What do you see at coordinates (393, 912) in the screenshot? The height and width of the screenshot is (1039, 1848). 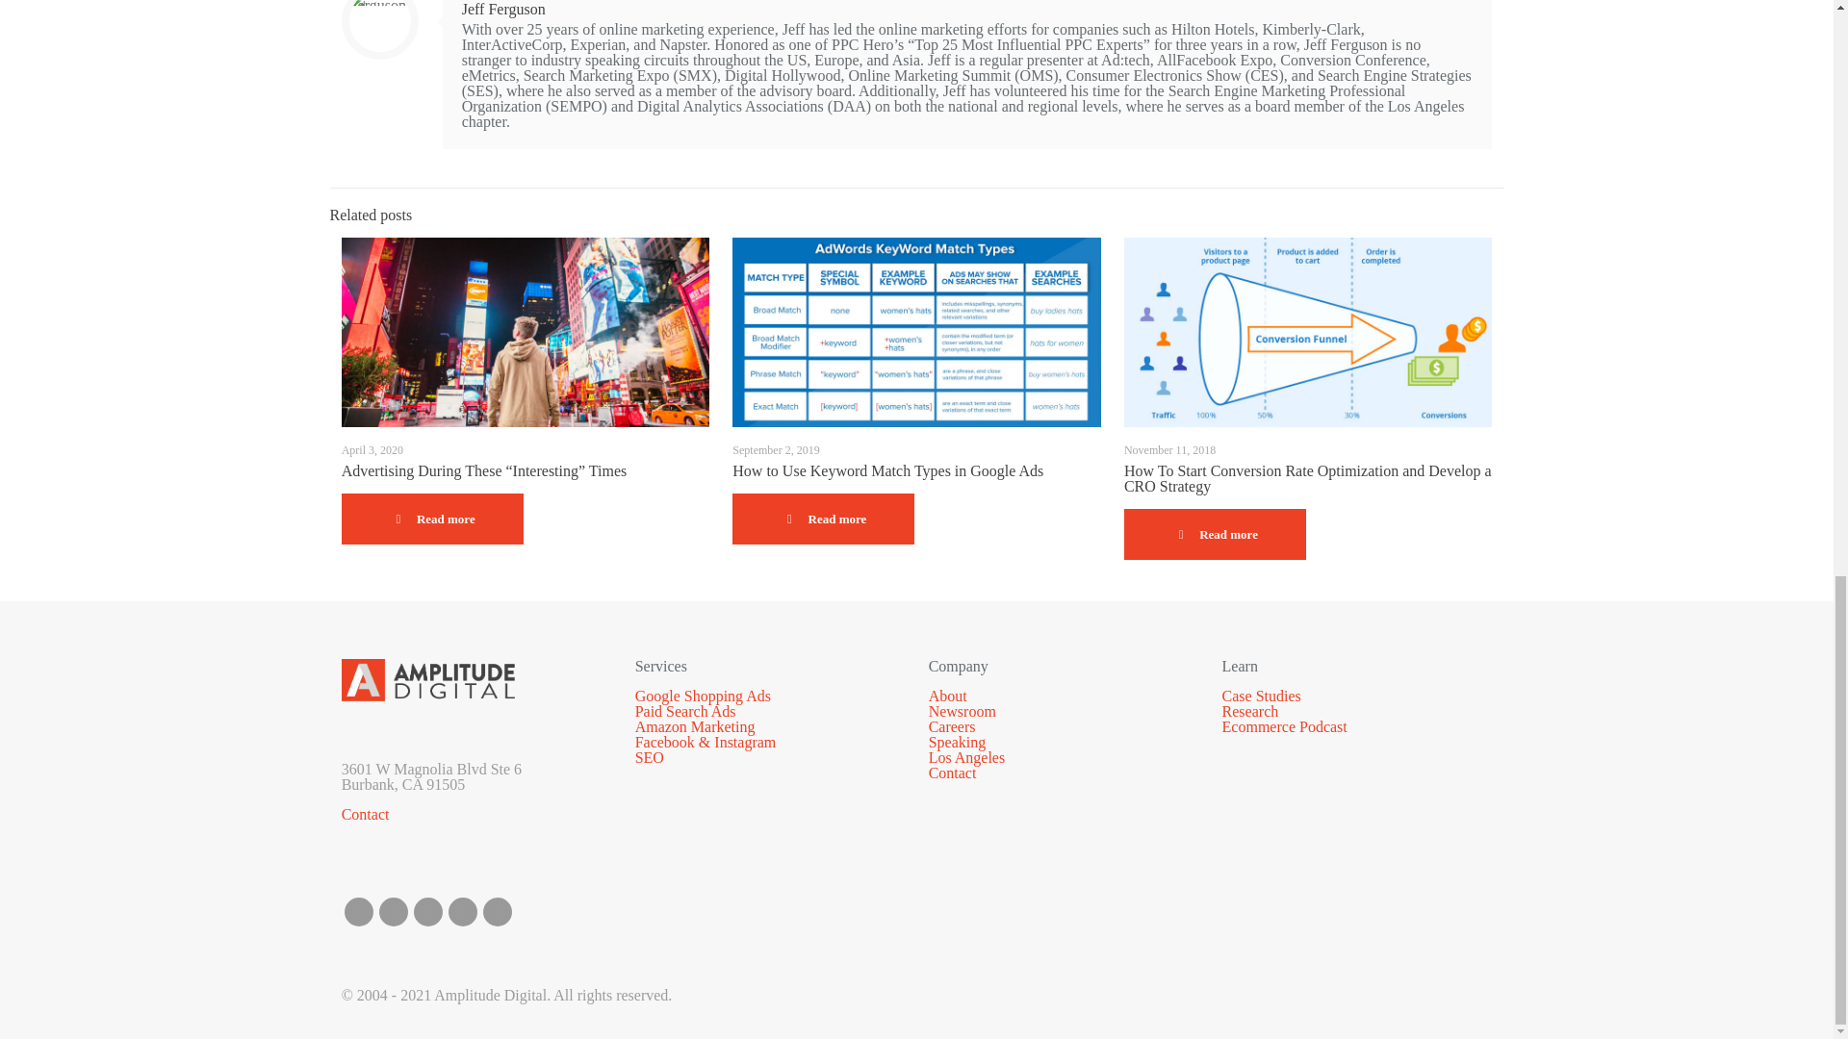 I see `Twitter` at bounding box center [393, 912].